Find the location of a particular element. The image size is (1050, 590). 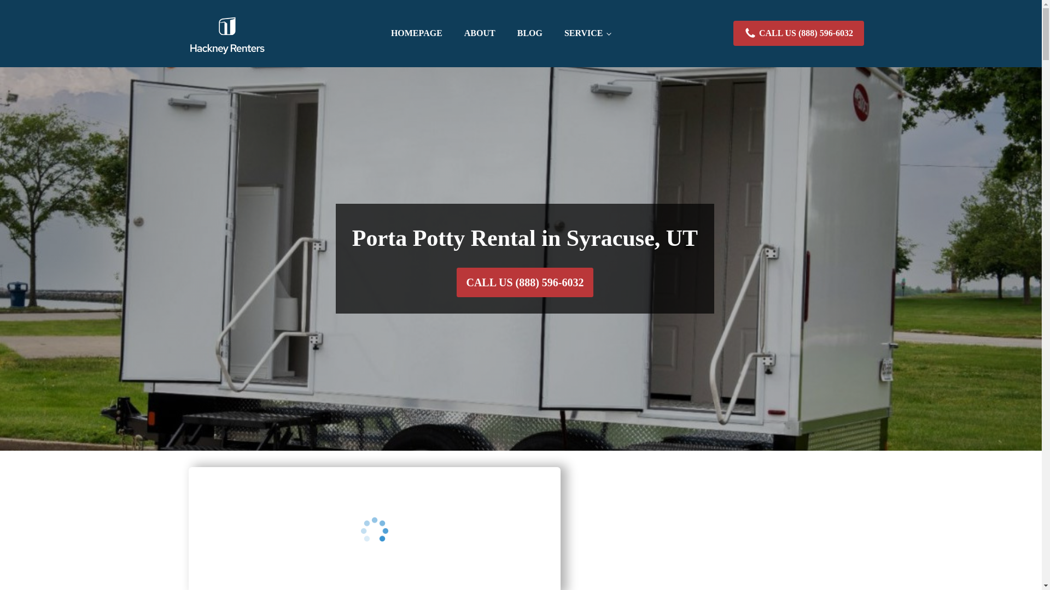

ABOUT is located at coordinates (480, 33).